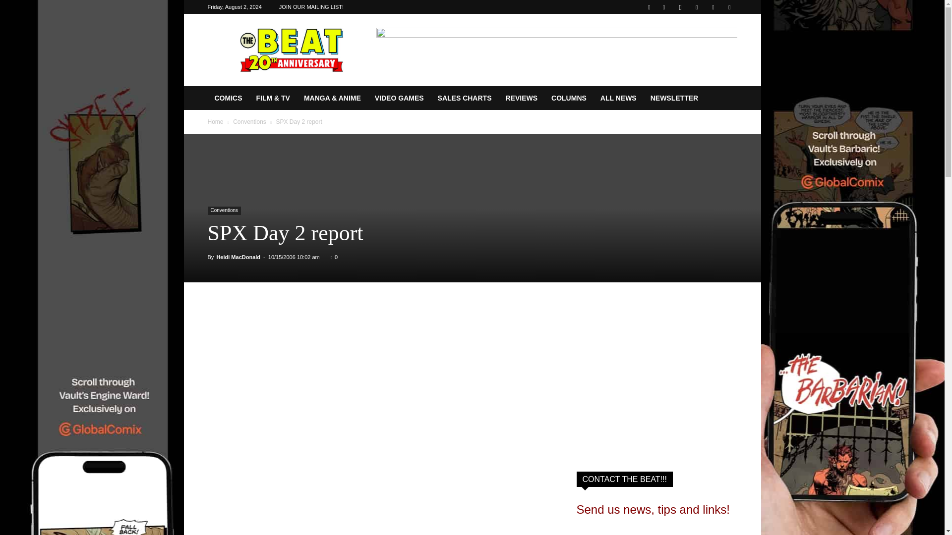 Image resolution: width=952 pixels, height=535 pixels. Describe the element at coordinates (713, 7) in the screenshot. I see `Twitter` at that location.